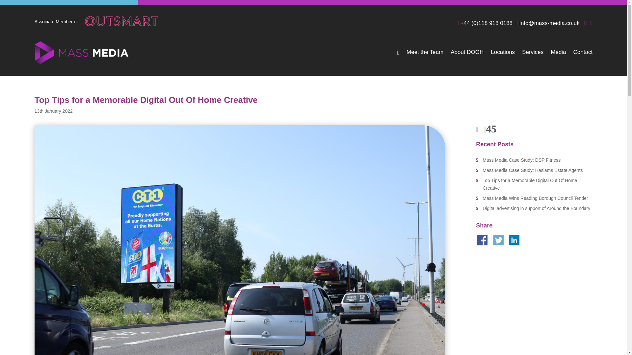  Describe the element at coordinates (534, 185) in the screenshot. I see `Top Tips for a Memorable Digital Out Of Home Creative` at that location.